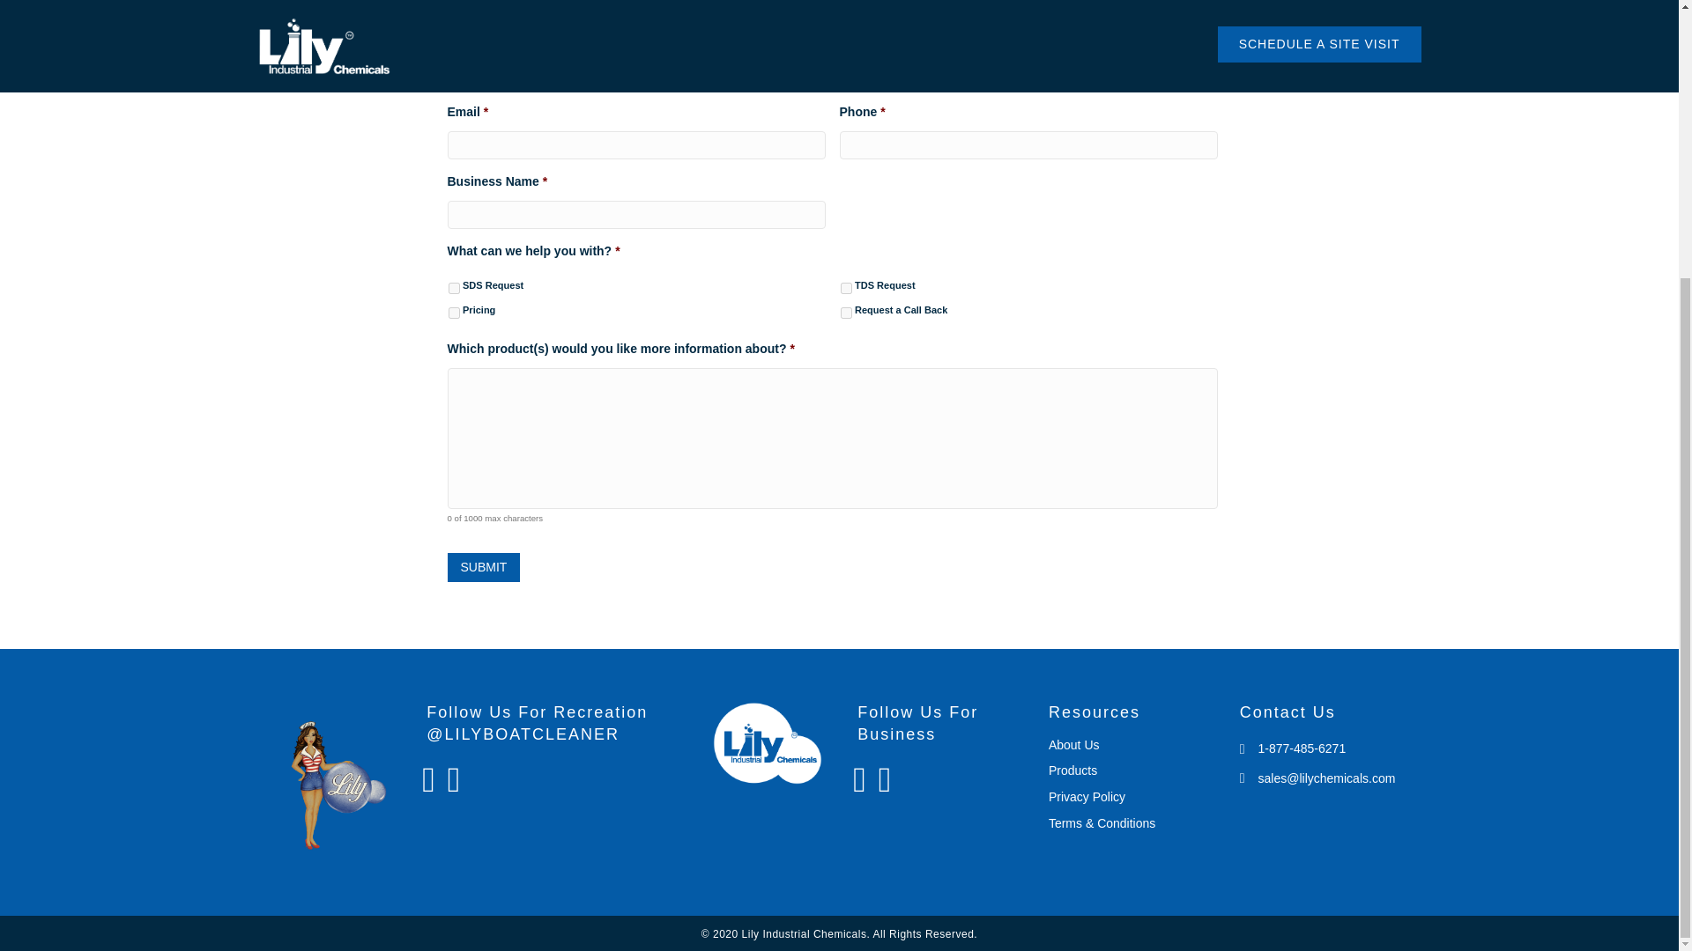  I want to click on Products, so click(1072, 770).